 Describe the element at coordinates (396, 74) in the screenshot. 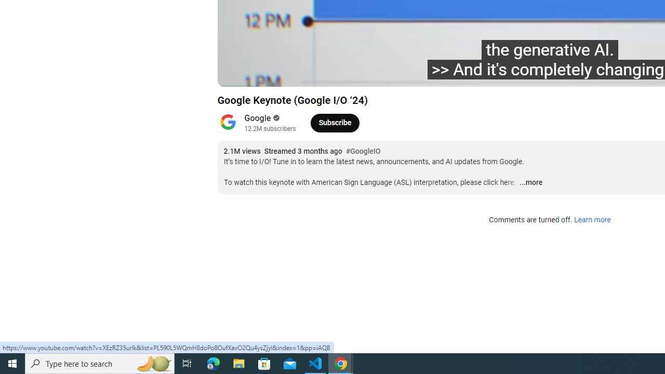

I see `Opening Film` at that location.